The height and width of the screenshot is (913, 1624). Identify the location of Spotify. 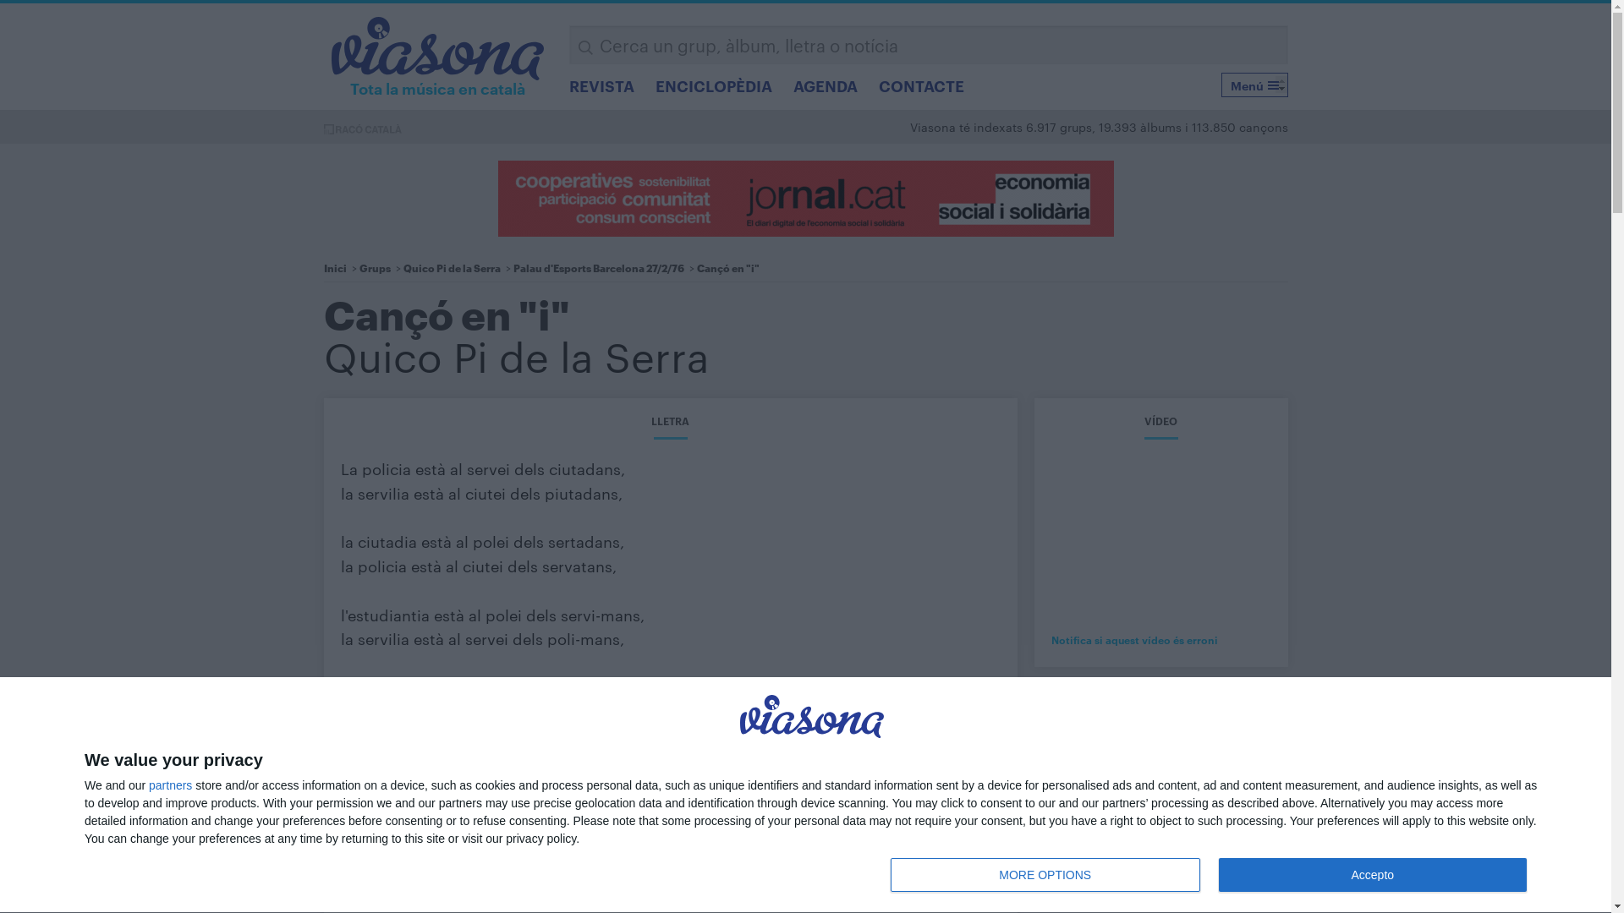
(777, 342).